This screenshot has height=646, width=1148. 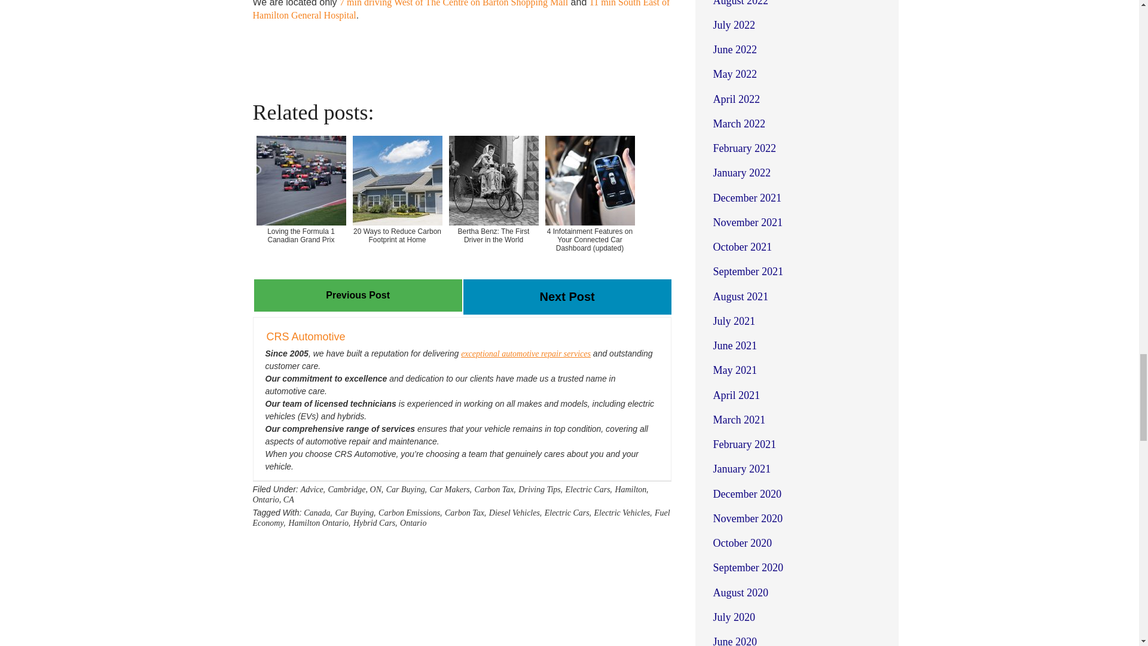 What do you see at coordinates (454, 4) in the screenshot?
I see `7 min driving West of The Centre on Barton Shopping Mall` at bounding box center [454, 4].